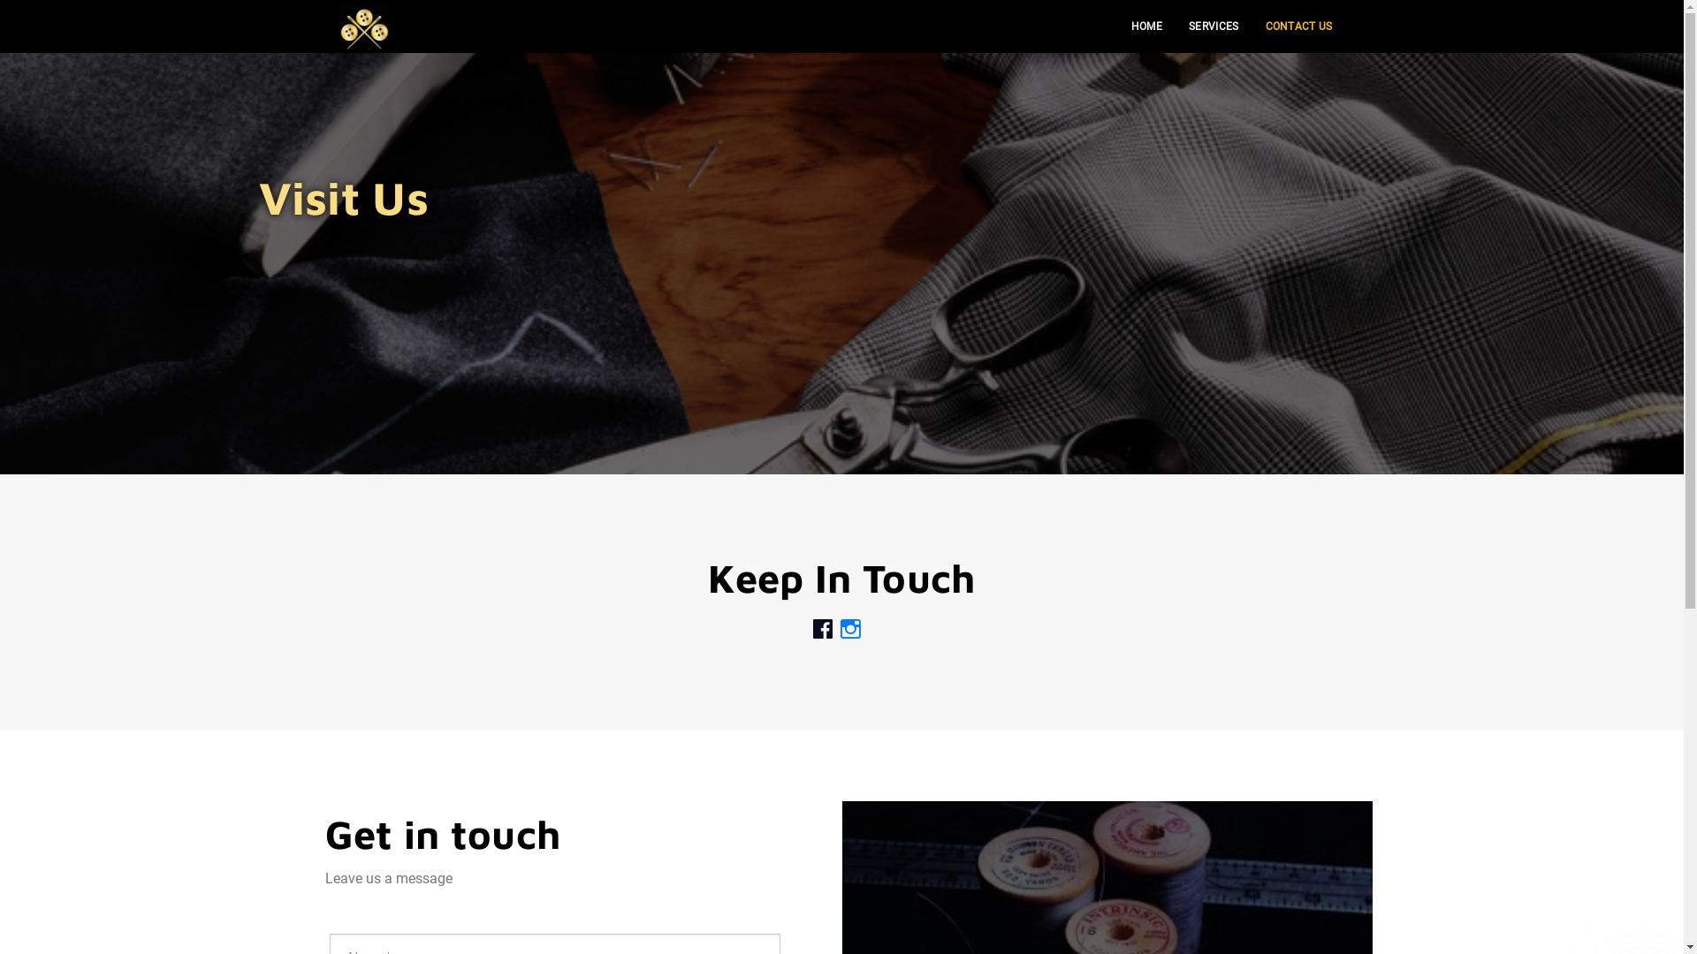 This screenshot has height=954, width=1697. Describe the element at coordinates (1298, 26) in the screenshot. I see `CONTACT US` at that location.